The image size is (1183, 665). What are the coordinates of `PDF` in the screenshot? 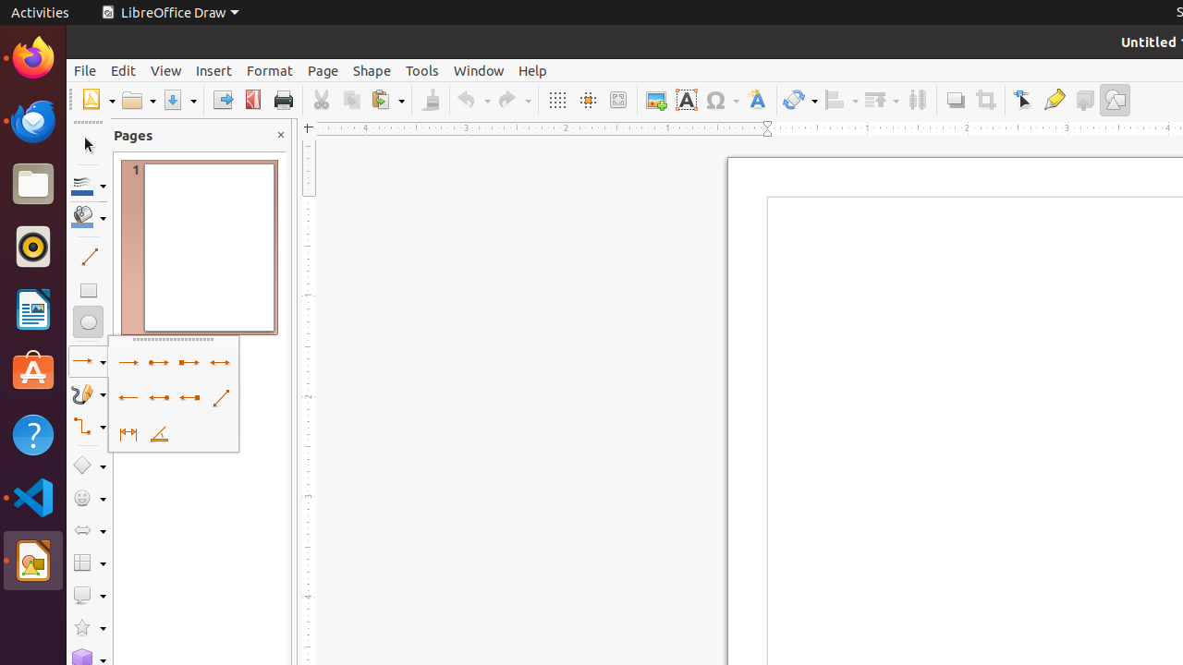 It's located at (253, 100).